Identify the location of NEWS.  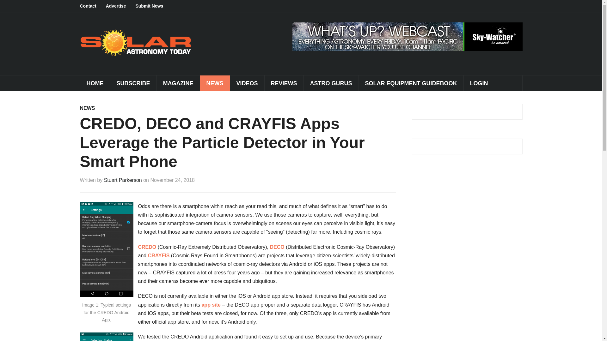
(215, 83).